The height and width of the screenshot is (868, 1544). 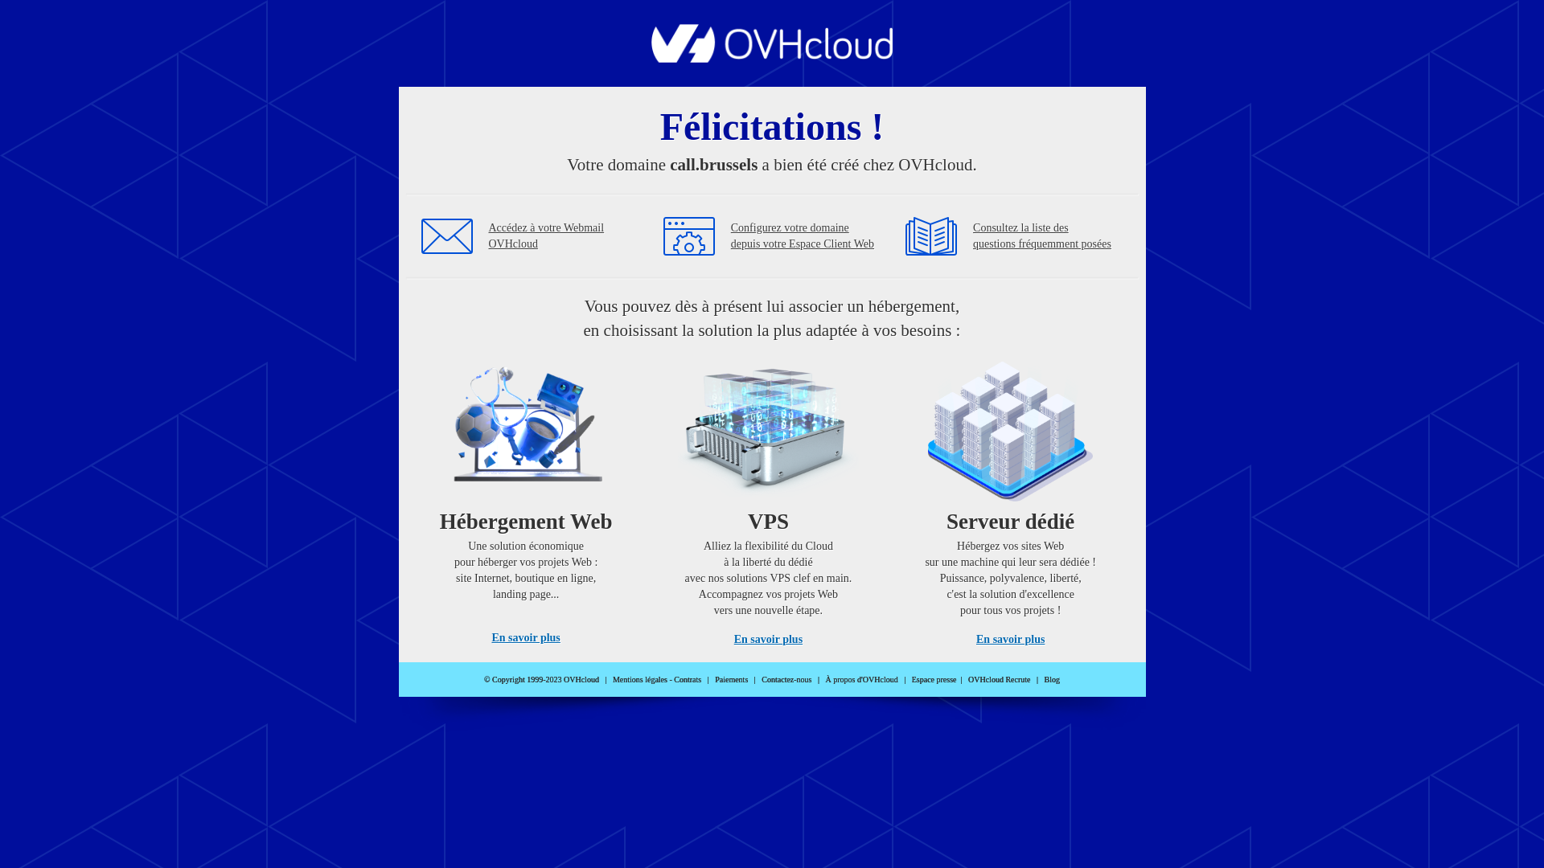 I want to click on Blog, so click(x=1052, y=680).